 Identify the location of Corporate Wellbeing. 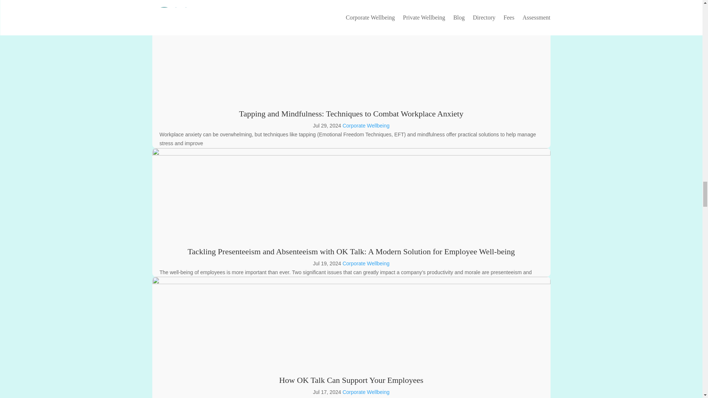
(366, 125).